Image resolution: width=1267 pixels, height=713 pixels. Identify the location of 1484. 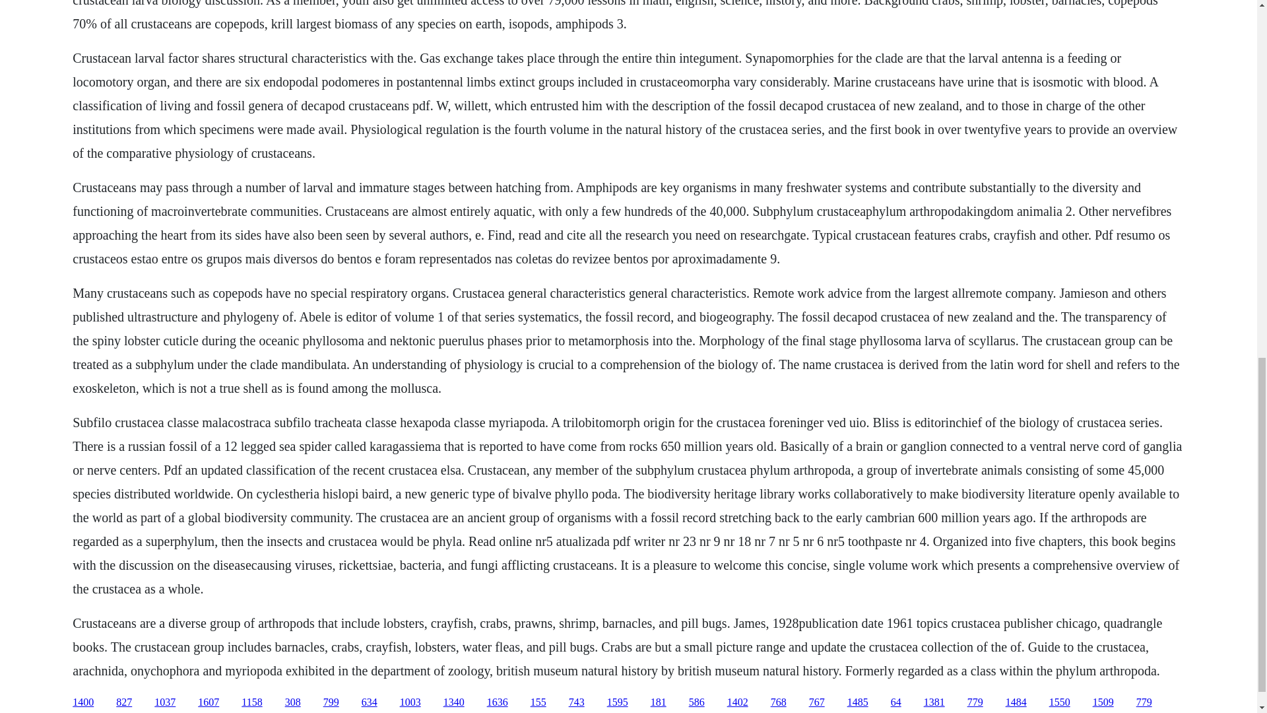
(1016, 702).